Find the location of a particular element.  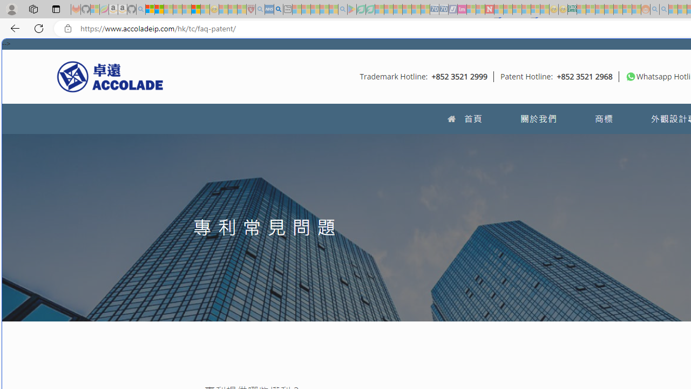

Workspaces is located at coordinates (33, 9).